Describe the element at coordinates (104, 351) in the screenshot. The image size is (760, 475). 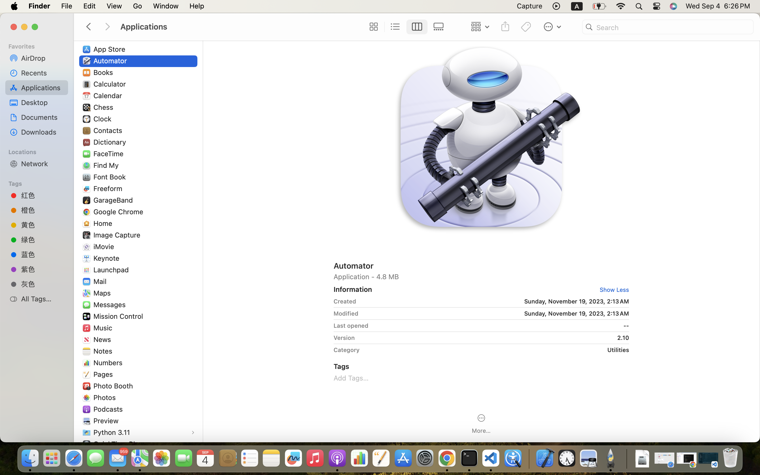
I see `Notes` at that location.